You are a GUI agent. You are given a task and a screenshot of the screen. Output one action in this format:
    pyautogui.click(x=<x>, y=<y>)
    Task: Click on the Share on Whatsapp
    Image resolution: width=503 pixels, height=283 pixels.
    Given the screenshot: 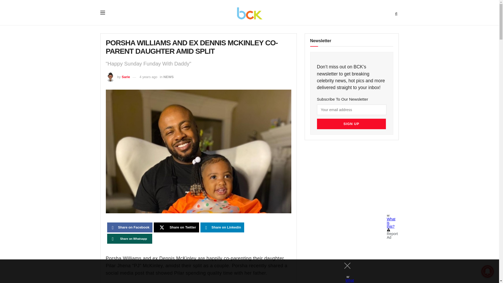 What is the action you would take?
    pyautogui.click(x=129, y=238)
    